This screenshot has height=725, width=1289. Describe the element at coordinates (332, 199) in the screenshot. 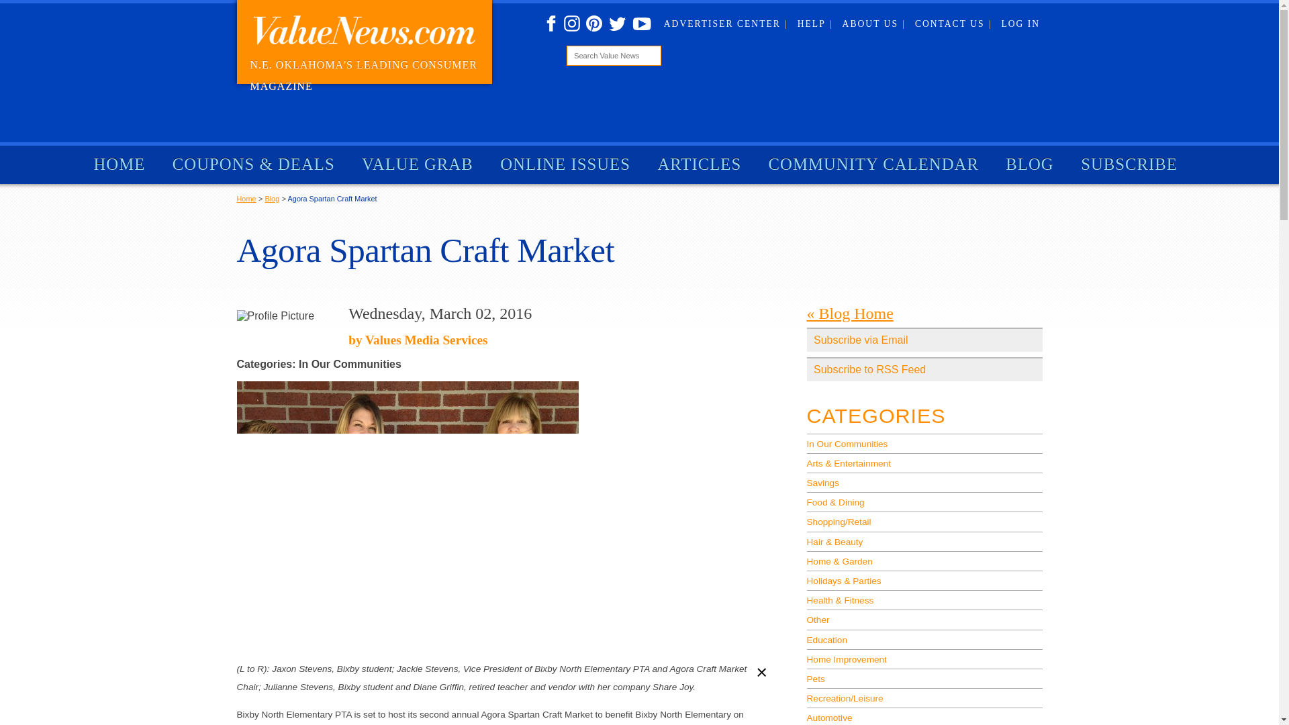

I see `Agora Spartan Craft Market` at that location.